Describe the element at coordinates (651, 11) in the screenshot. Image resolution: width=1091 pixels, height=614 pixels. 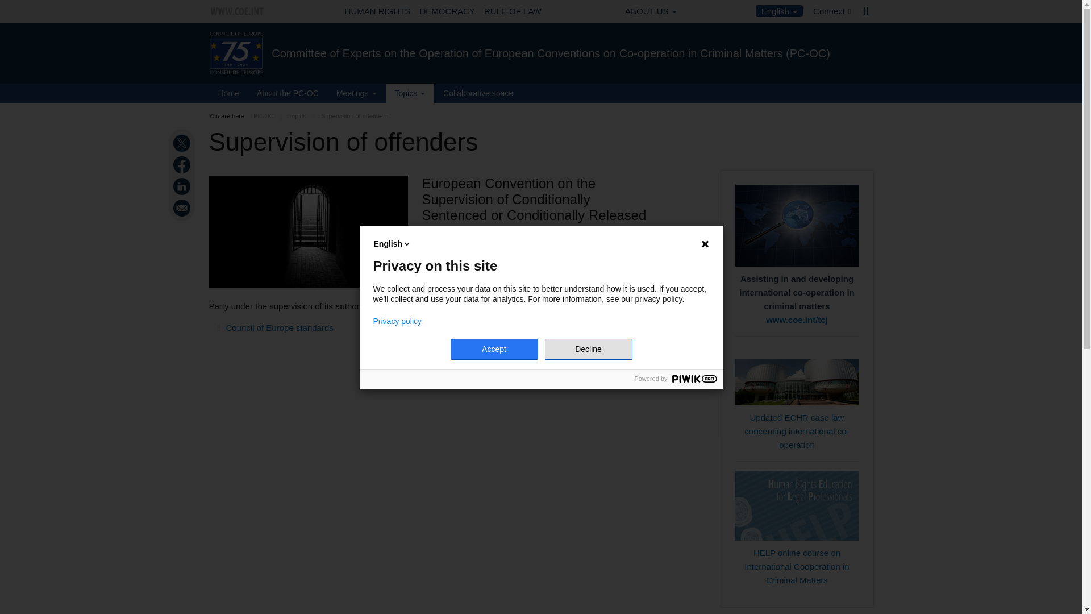
I see `ABOUT US` at that location.